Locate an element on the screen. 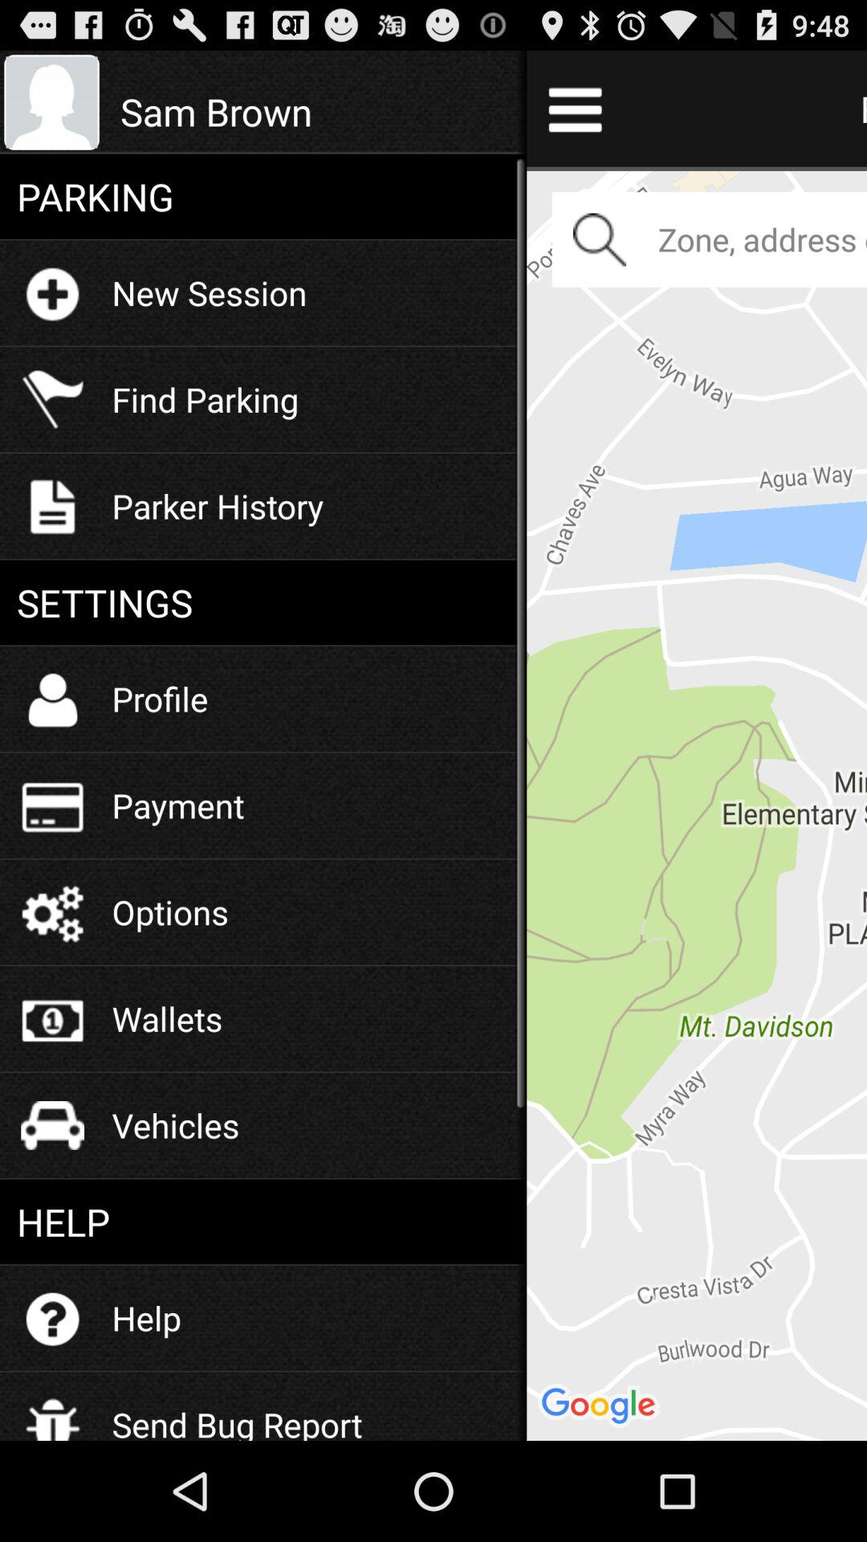 The image size is (867, 1542). choose icon above the vehicles is located at coordinates (167, 1018).